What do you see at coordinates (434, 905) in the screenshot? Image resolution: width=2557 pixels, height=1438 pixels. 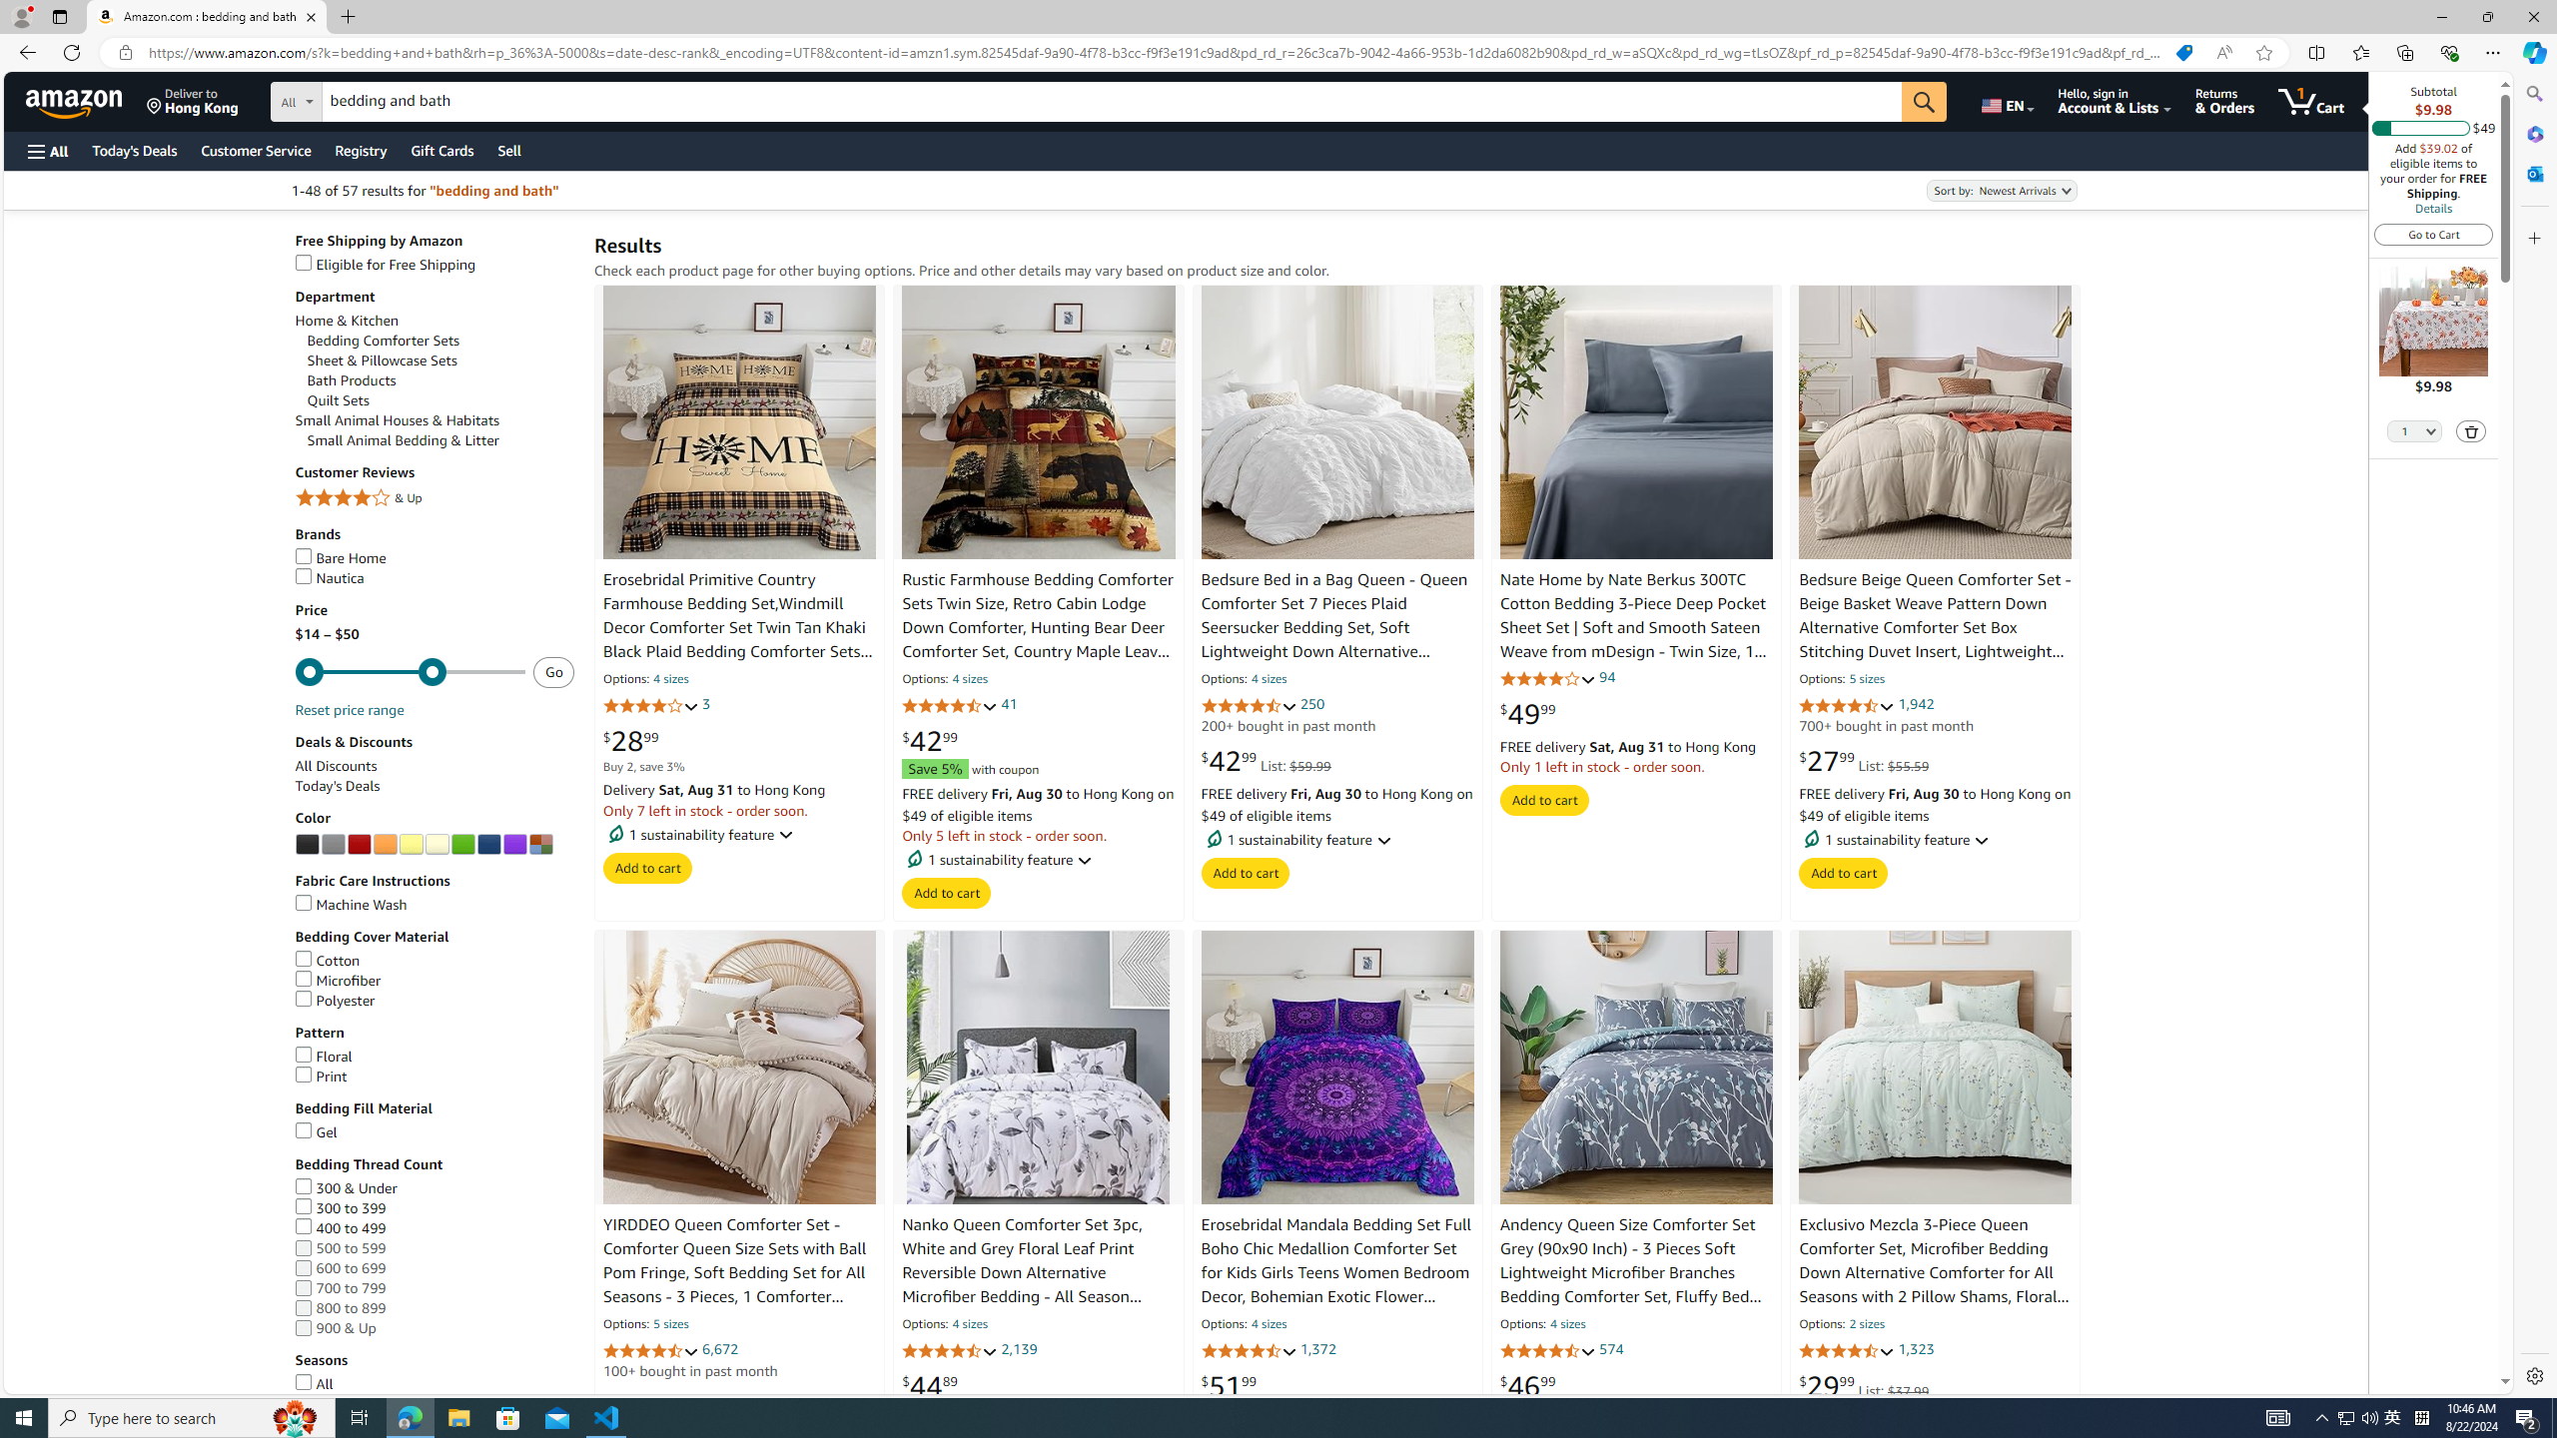 I see `Machine Wash` at bounding box center [434, 905].